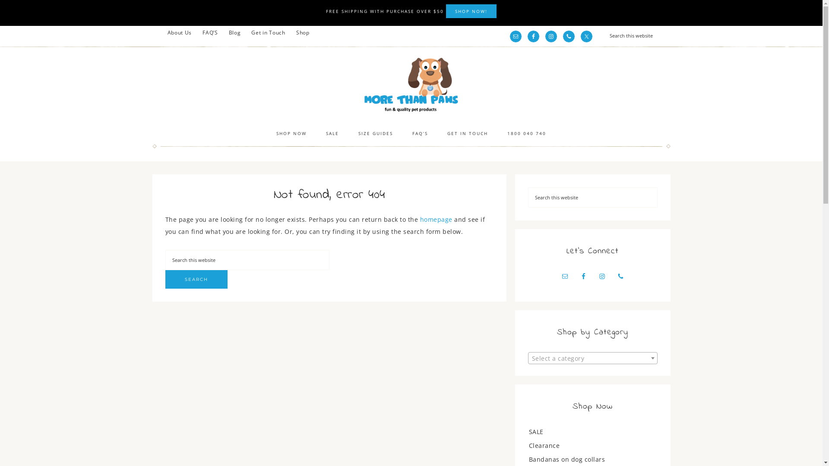 The width and height of the screenshot is (829, 466). What do you see at coordinates (268, 33) in the screenshot?
I see `Get in Touch` at bounding box center [268, 33].